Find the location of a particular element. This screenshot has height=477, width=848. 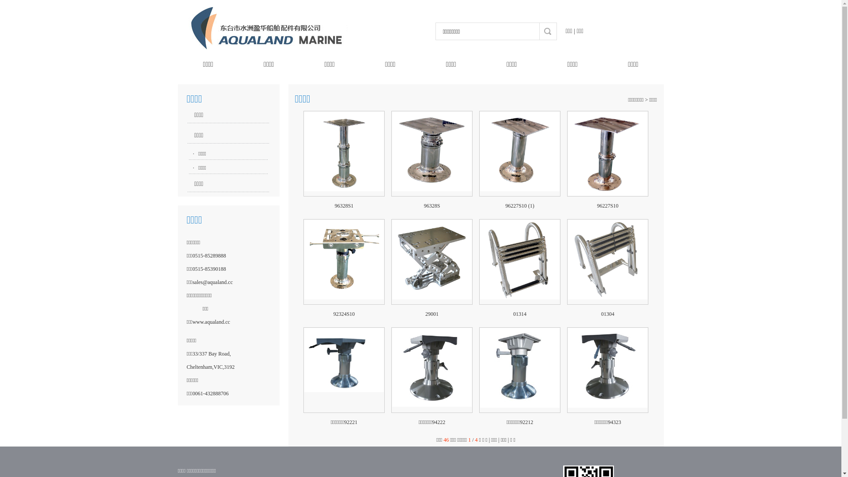

29001 is located at coordinates (432, 262).